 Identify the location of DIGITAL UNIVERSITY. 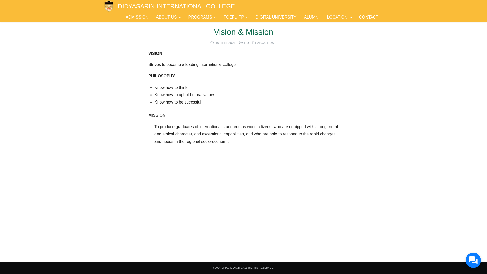
(276, 17).